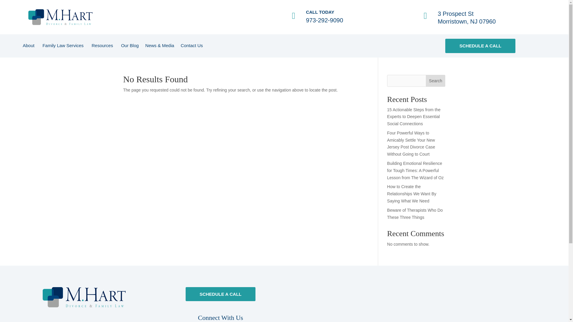 Image resolution: width=573 pixels, height=322 pixels. Describe the element at coordinates (60, 17) in the screenshot. I see `m-hart-logo` at that location.